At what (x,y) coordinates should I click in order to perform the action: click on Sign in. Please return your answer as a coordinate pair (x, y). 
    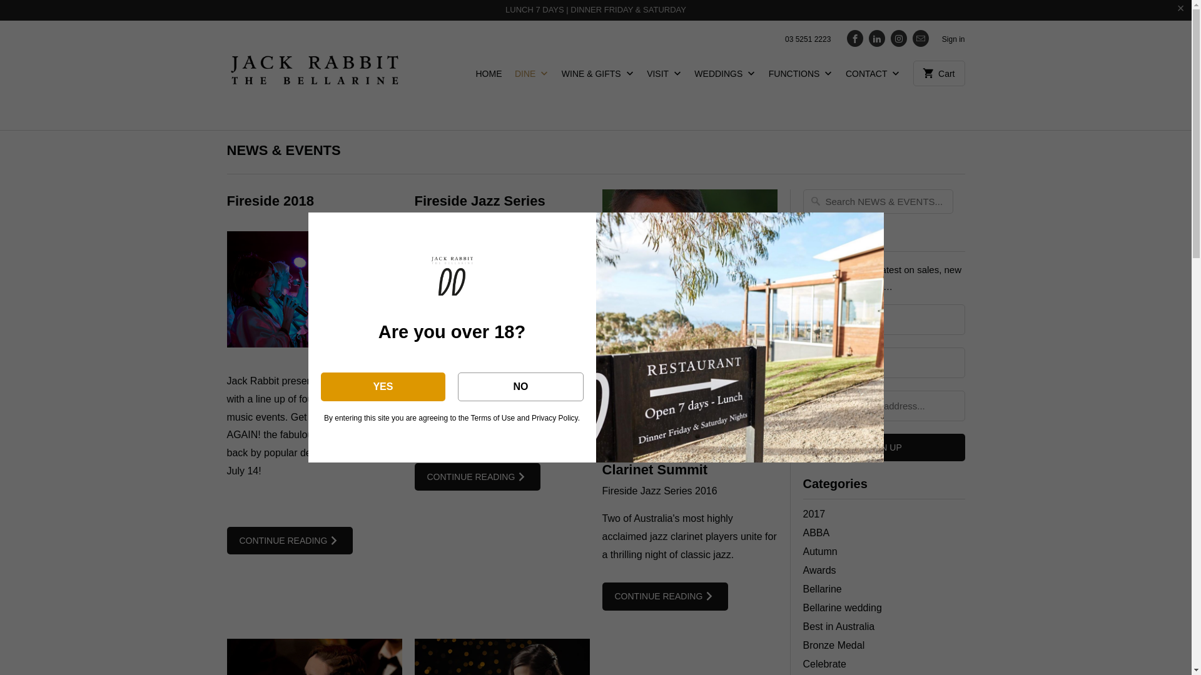
    Looking at the image, I should click on (953, 42).